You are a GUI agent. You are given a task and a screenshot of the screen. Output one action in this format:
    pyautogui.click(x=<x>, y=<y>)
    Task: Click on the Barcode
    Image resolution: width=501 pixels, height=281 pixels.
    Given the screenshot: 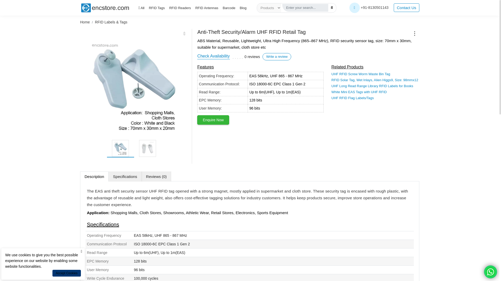 What is the action you would take?
    pyautogui.click(x=229, y=8)
    